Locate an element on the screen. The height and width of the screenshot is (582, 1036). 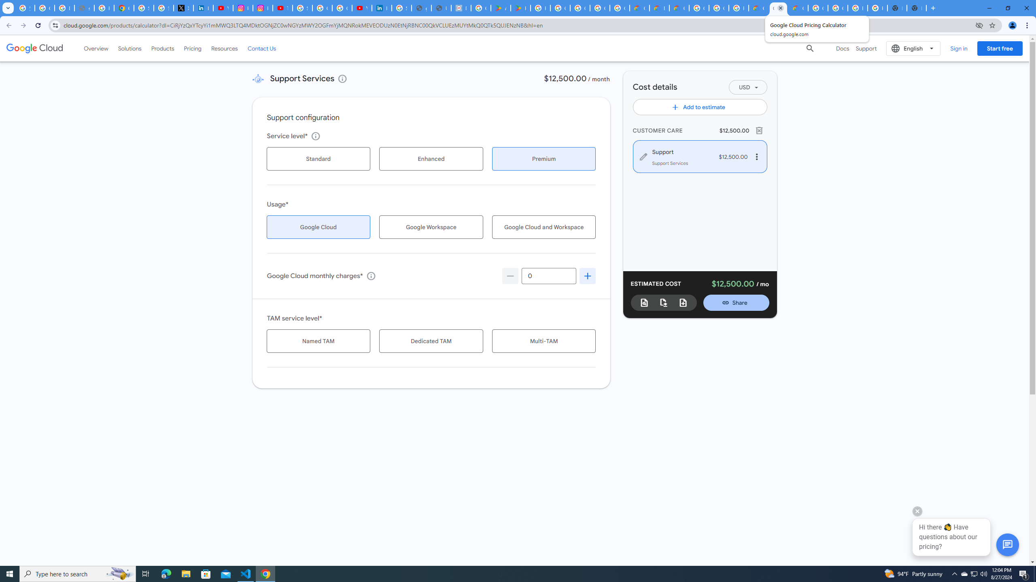
Gemini for Business and Developers | Google Cloud is located at coordinates (679, 8).